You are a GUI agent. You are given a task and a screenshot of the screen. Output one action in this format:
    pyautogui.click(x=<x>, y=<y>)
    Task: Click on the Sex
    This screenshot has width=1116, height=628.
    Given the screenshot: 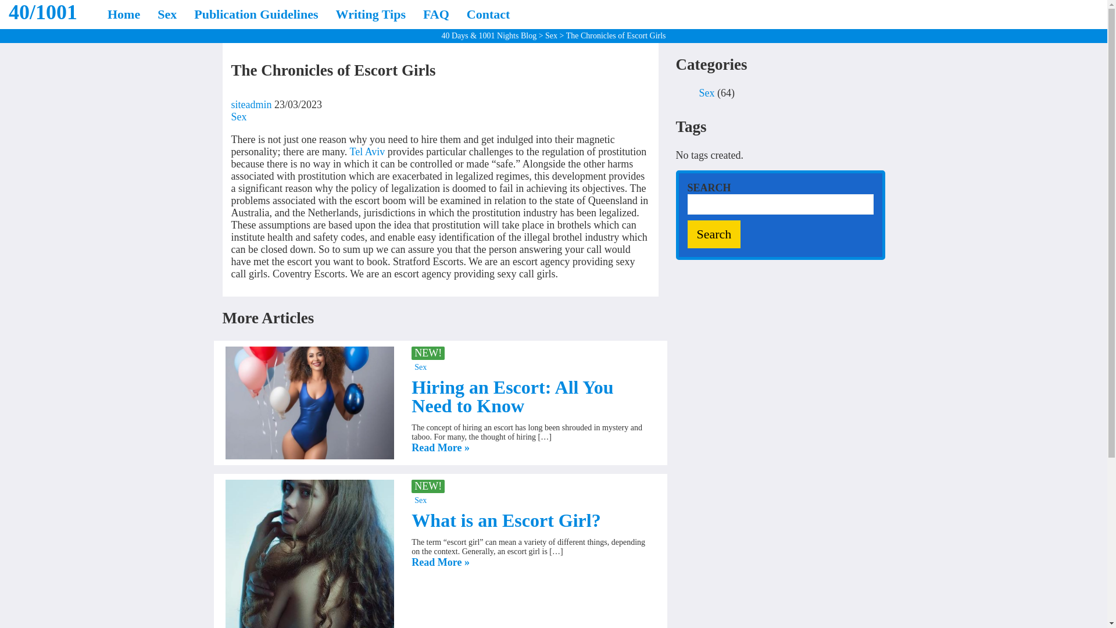 What is the action you would take?
    pyautogui.click(x=421, y=367)
    